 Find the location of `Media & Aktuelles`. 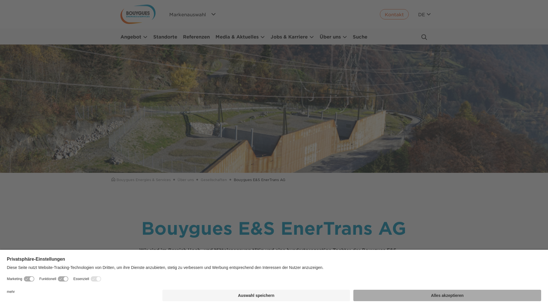

Media & Aktuelles is located at coordinates (240, 37).